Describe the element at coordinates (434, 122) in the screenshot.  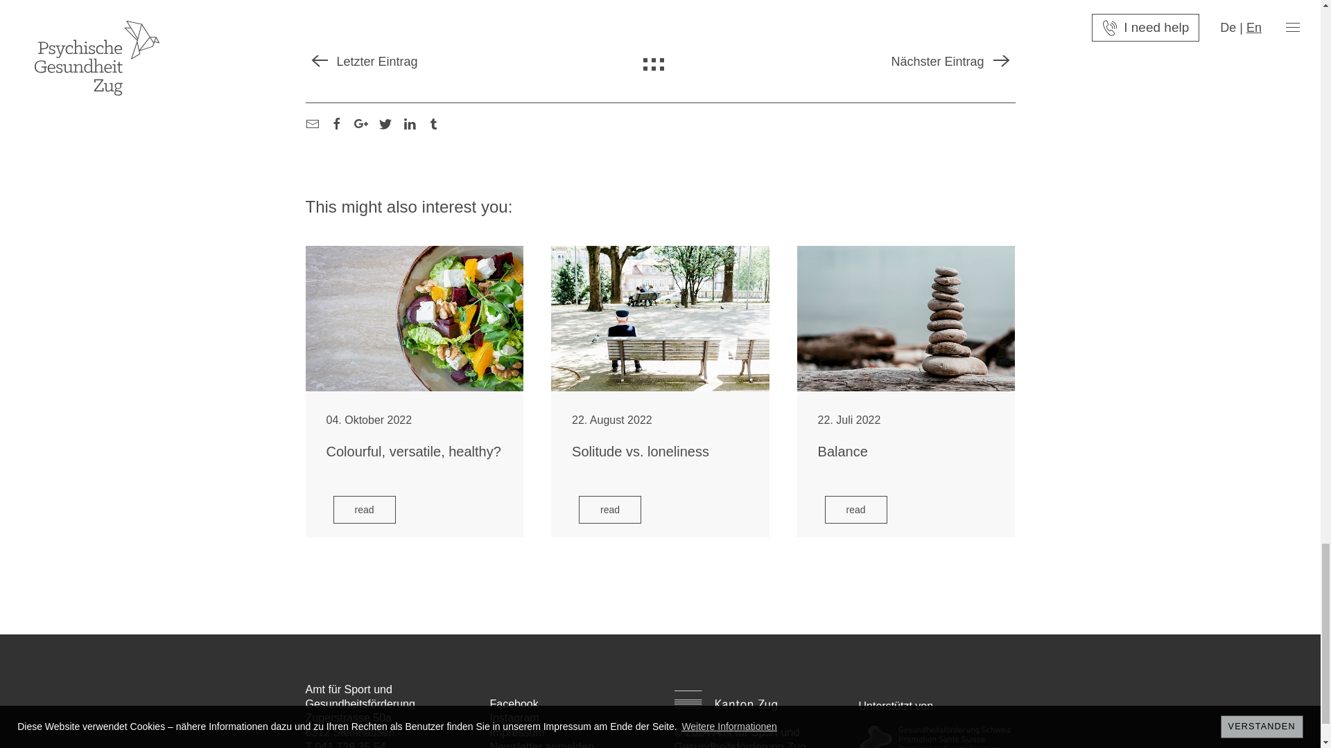
I see `tumblr` at that location.